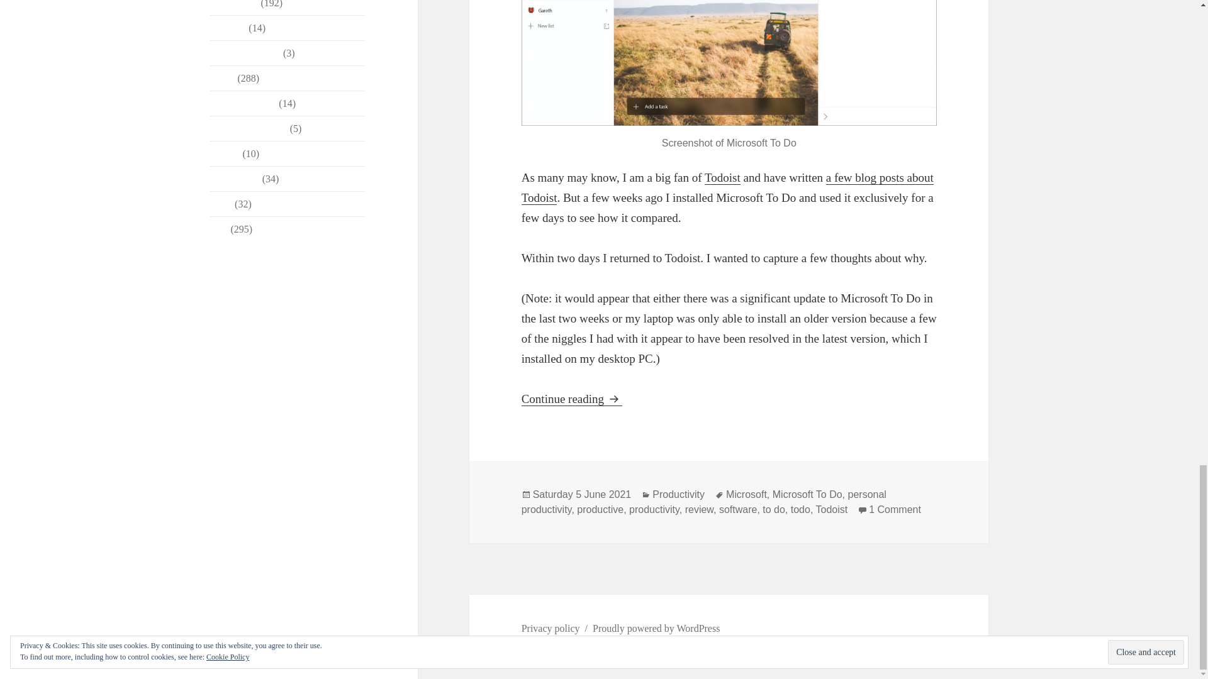 Image resolution: width=1208 pixels, height=679 pixels. I want to click on Music, so click(223, 78).